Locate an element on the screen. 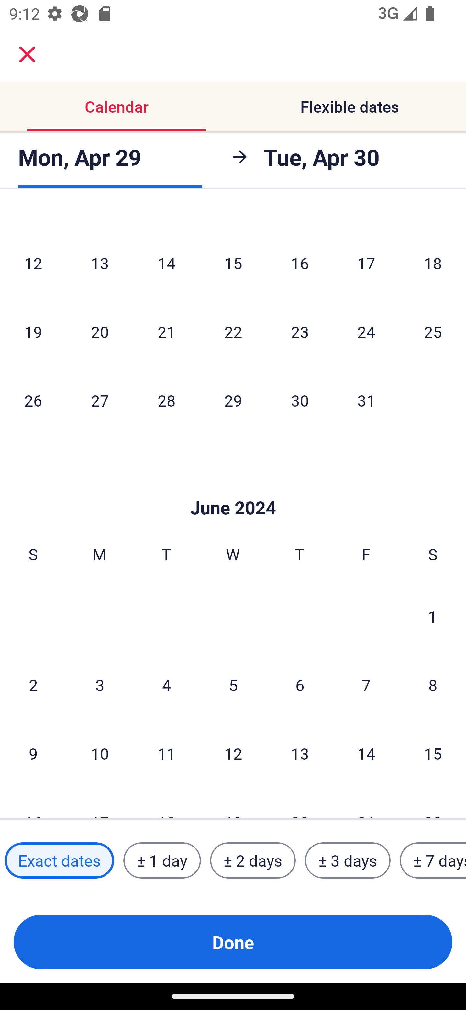 The height and width of the screenshot is (1010, 466). 12 Wednesday, June 12, 2024 is located at coordinates (233, 753).